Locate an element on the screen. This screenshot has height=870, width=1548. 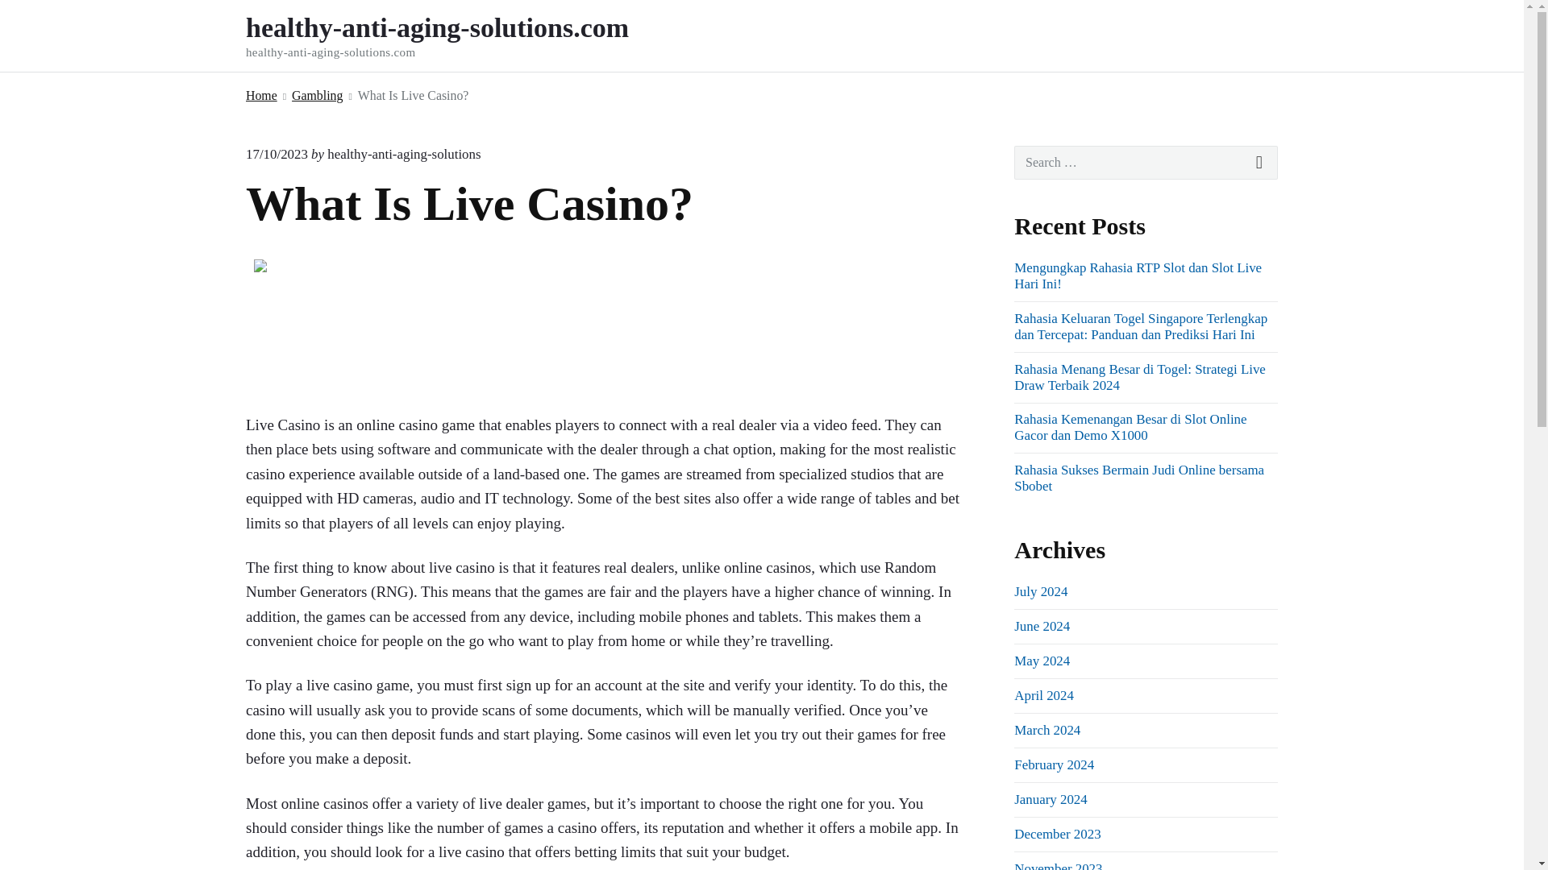
SEARCH is located at coordinates (1259, 163).